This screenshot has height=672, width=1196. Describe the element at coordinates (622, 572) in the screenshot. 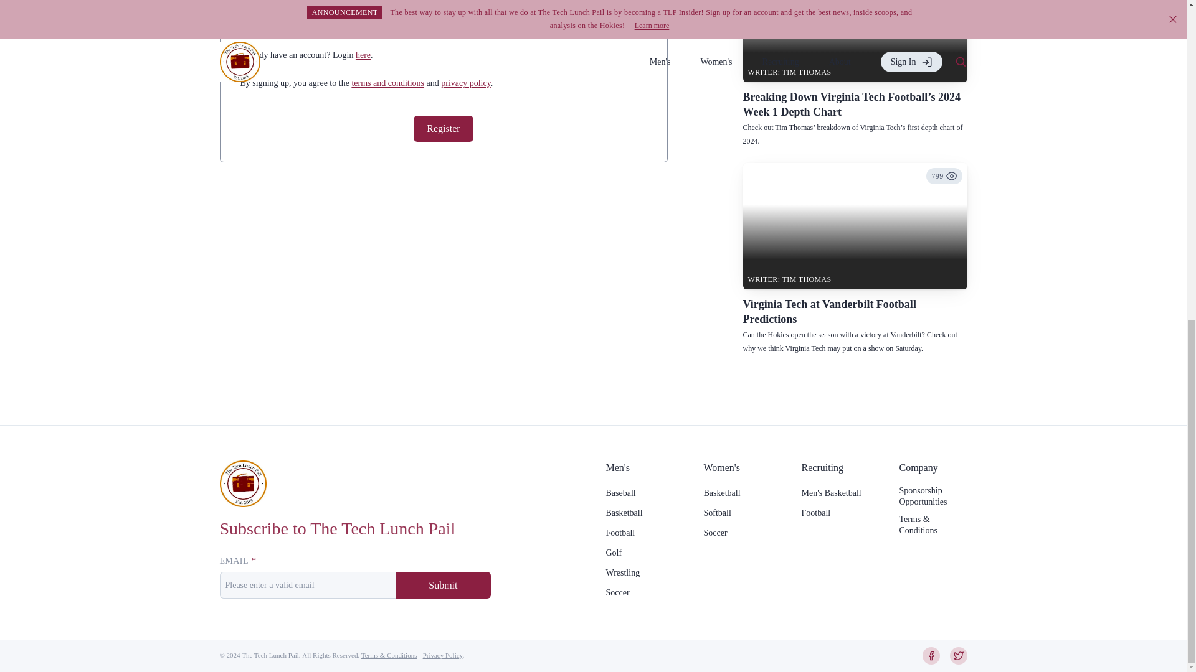

I see `Wrestling` at that location.